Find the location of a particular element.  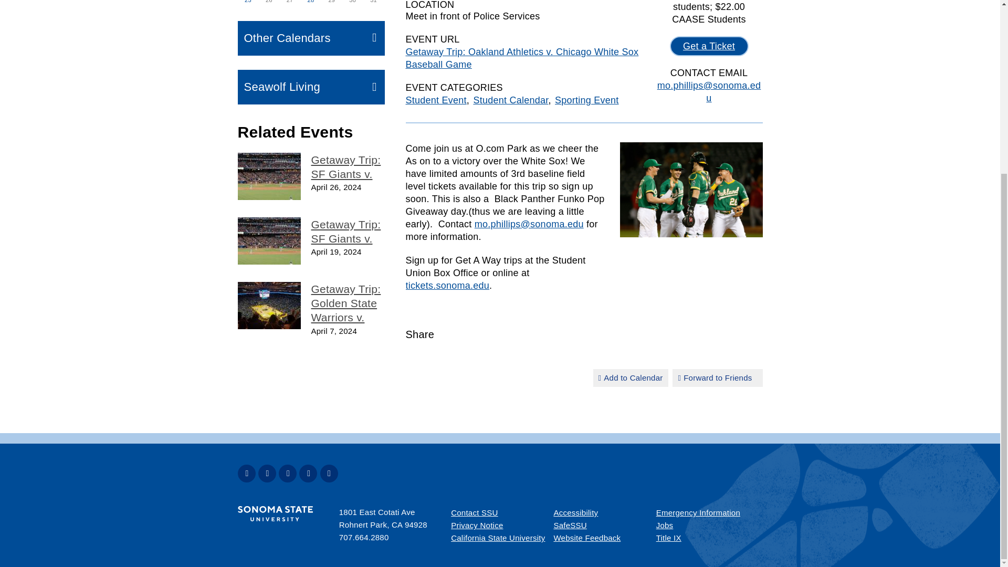

Oakland Athletics  is located at coordinates (691, 190).